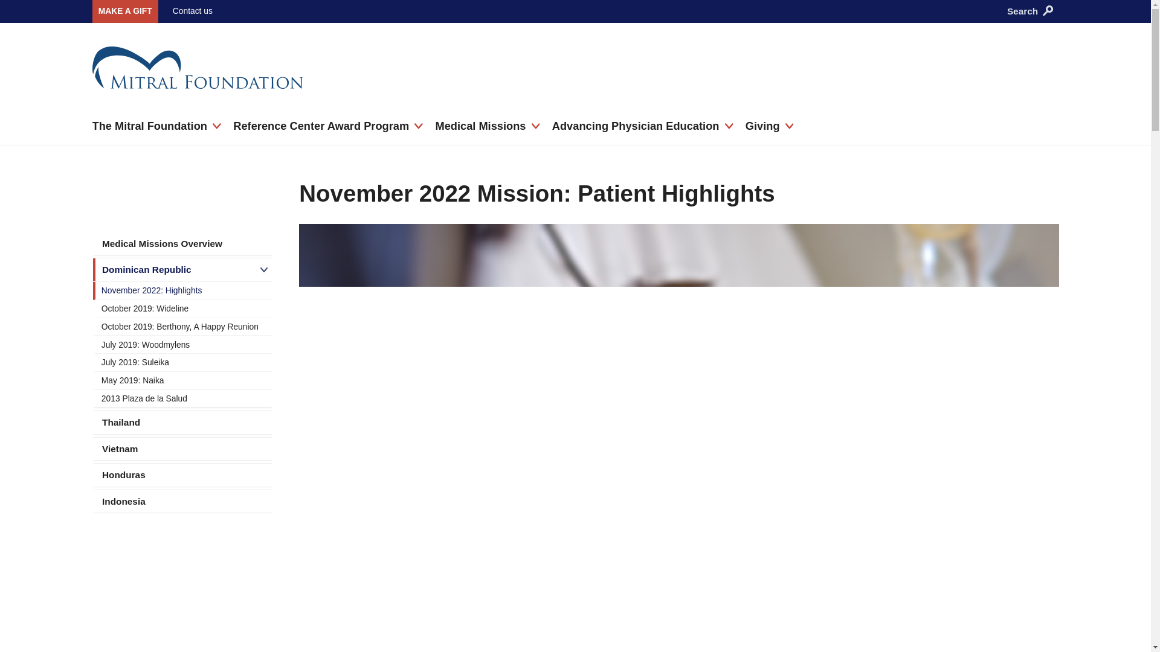 This screenshot has width=1160, height=652. What do you see at coordinates (327, 127) in the screenshot?
I see `Reference Center Award Program` at bounding box center [327, 127].